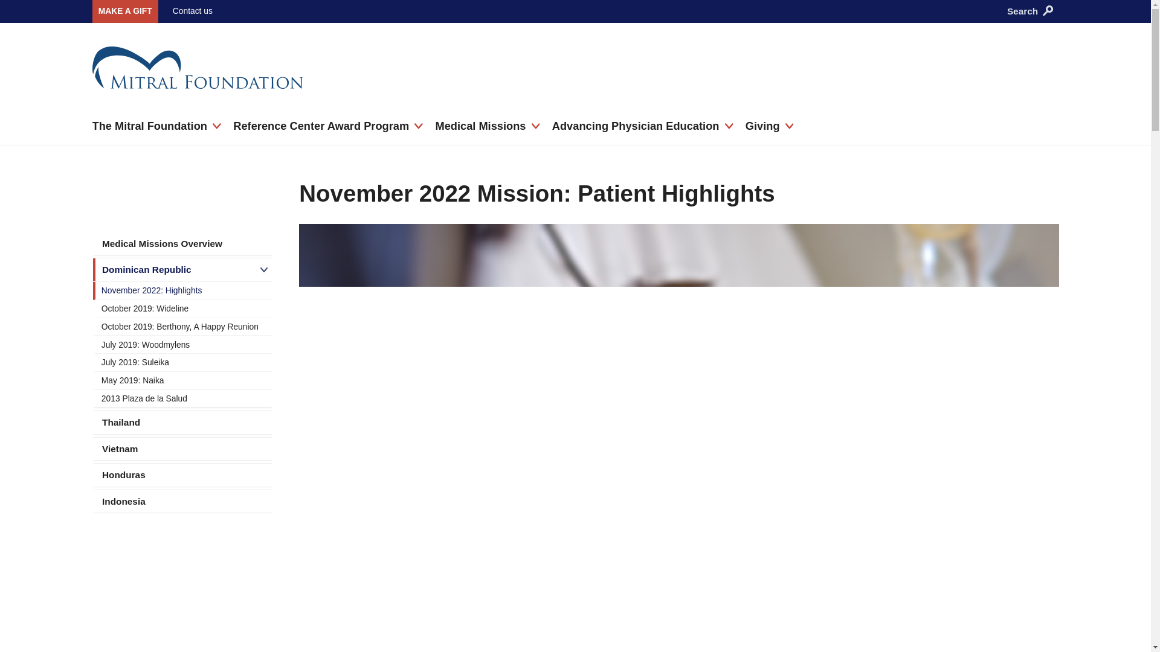 This screenshot has width=1160, height=652. What do you see at coordinates (327, 127) in the screenshot?
I see `Reference Center Award Program` at bounding box center [327, 127].